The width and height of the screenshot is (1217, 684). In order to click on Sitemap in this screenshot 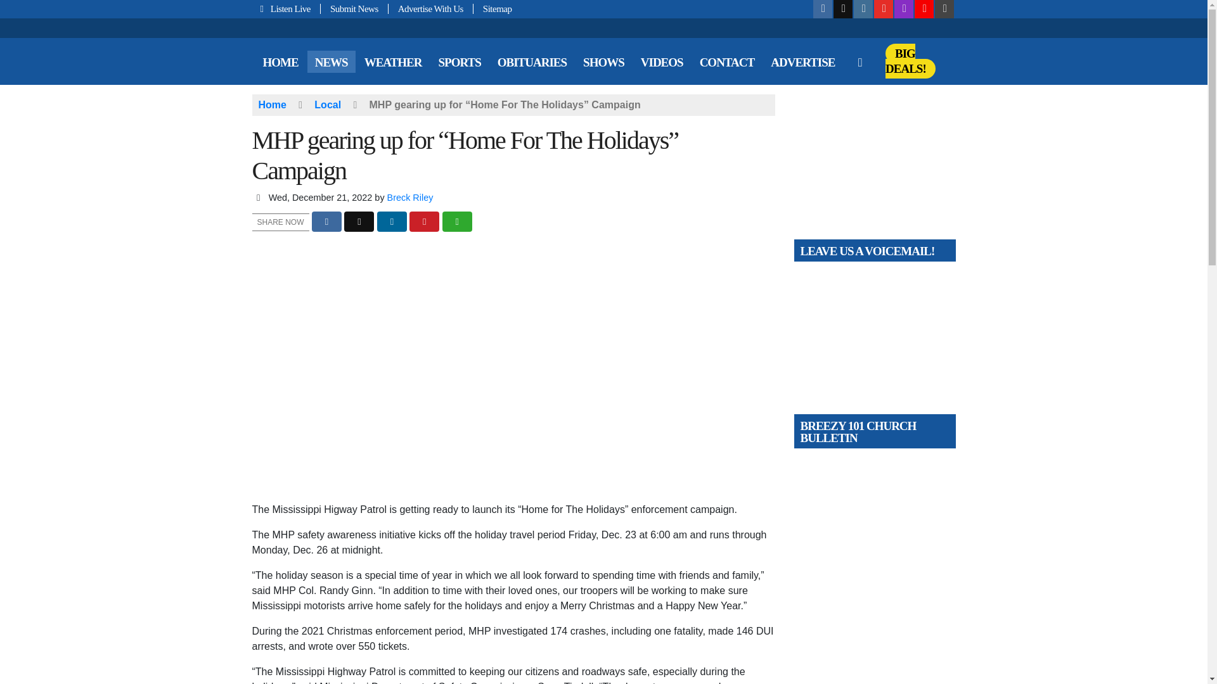, I will do `click(493, 9)`.